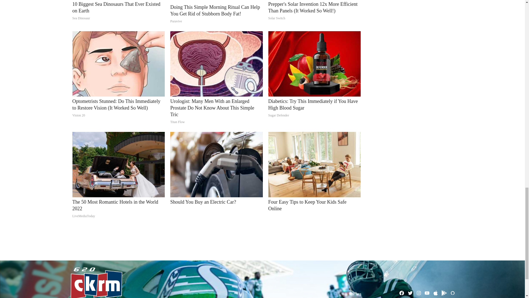  I want to click on 3rd party ad content, so click(262, 244).